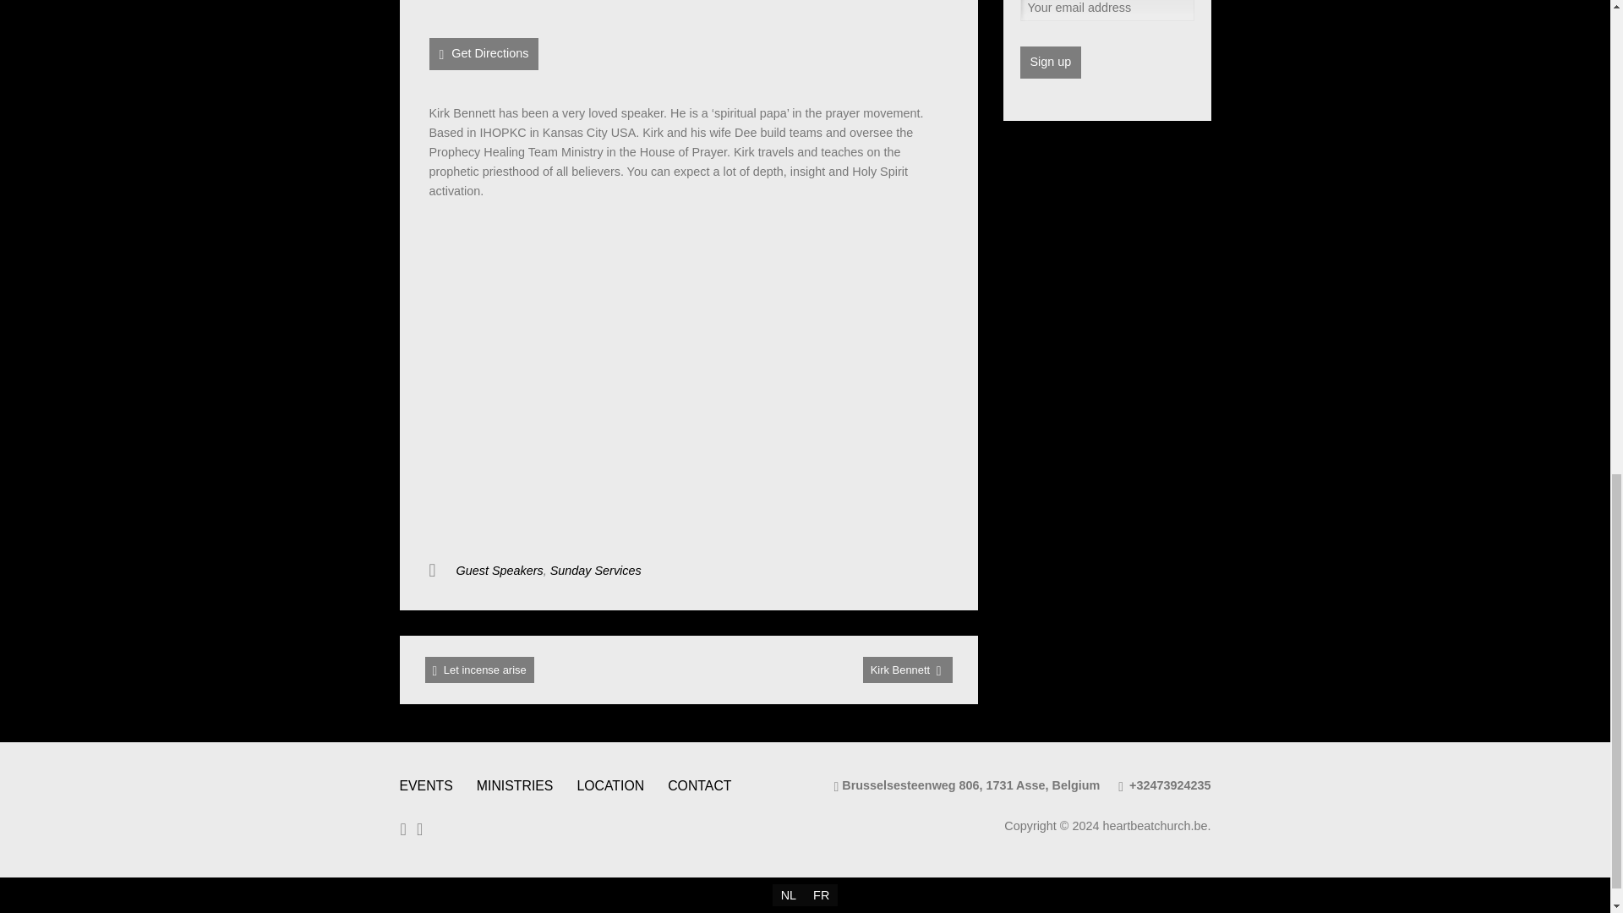 This screenshot has width=1623, height=913. Describe the element at coordinates (595, 570) in the screenshot. I see `Sunday Services` at that location.